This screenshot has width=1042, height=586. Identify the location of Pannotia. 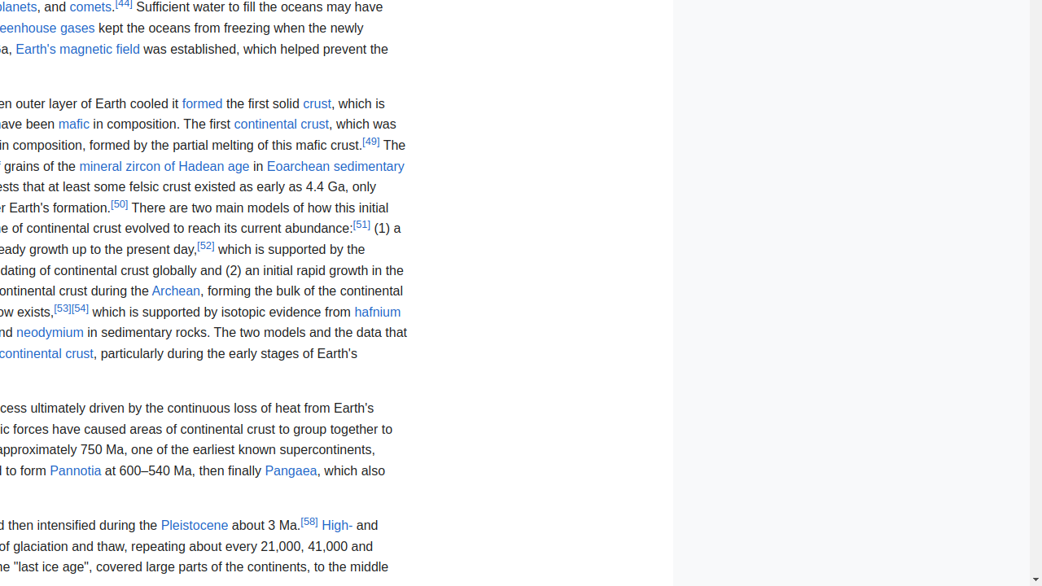
(76, 470).